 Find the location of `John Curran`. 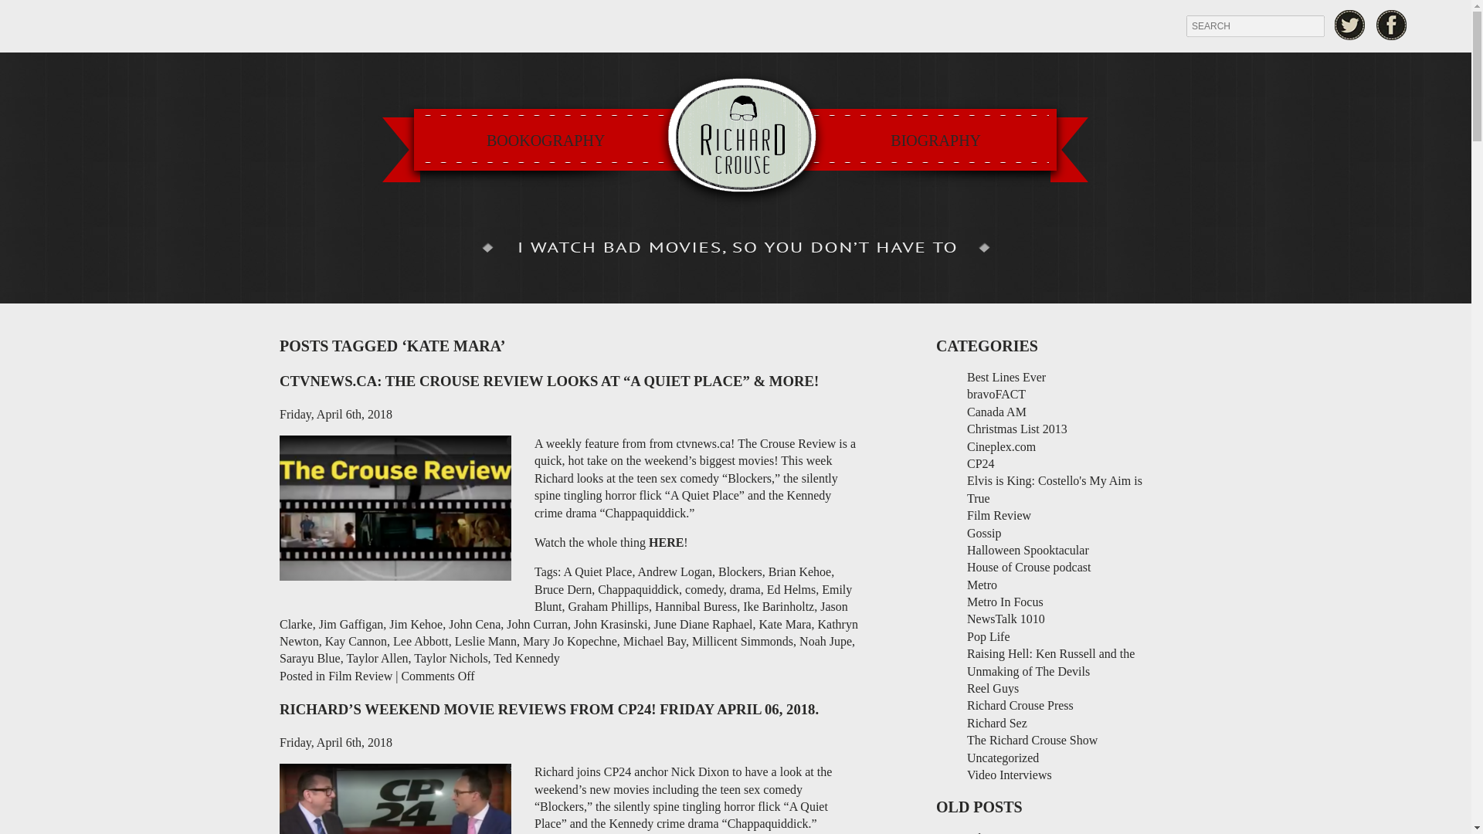

John Curran is located at coordinates (538, 624).